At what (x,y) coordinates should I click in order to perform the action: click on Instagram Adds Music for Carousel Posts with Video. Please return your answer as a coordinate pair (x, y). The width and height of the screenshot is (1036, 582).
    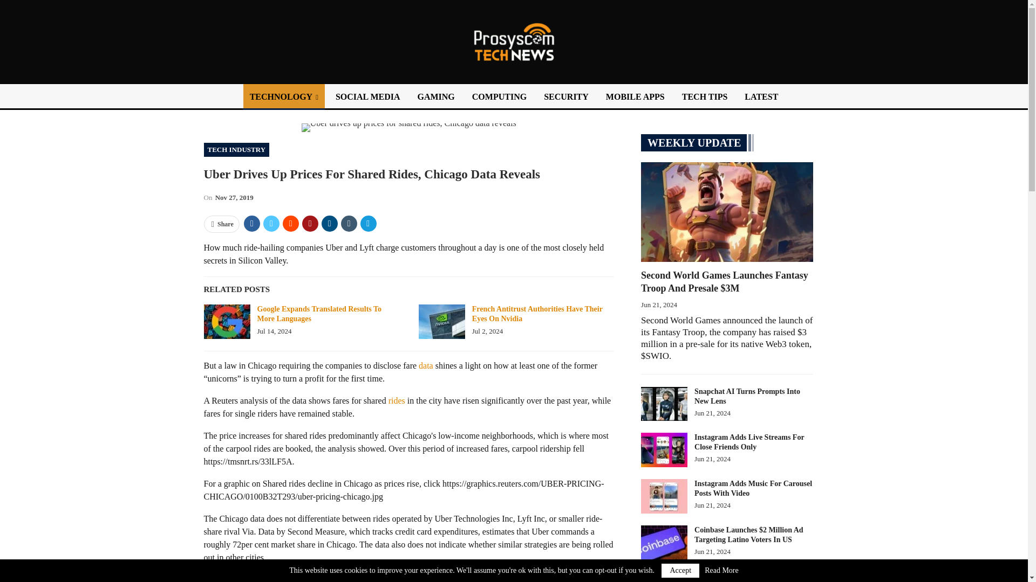
    Looking at the image, I should click on (664, 496).